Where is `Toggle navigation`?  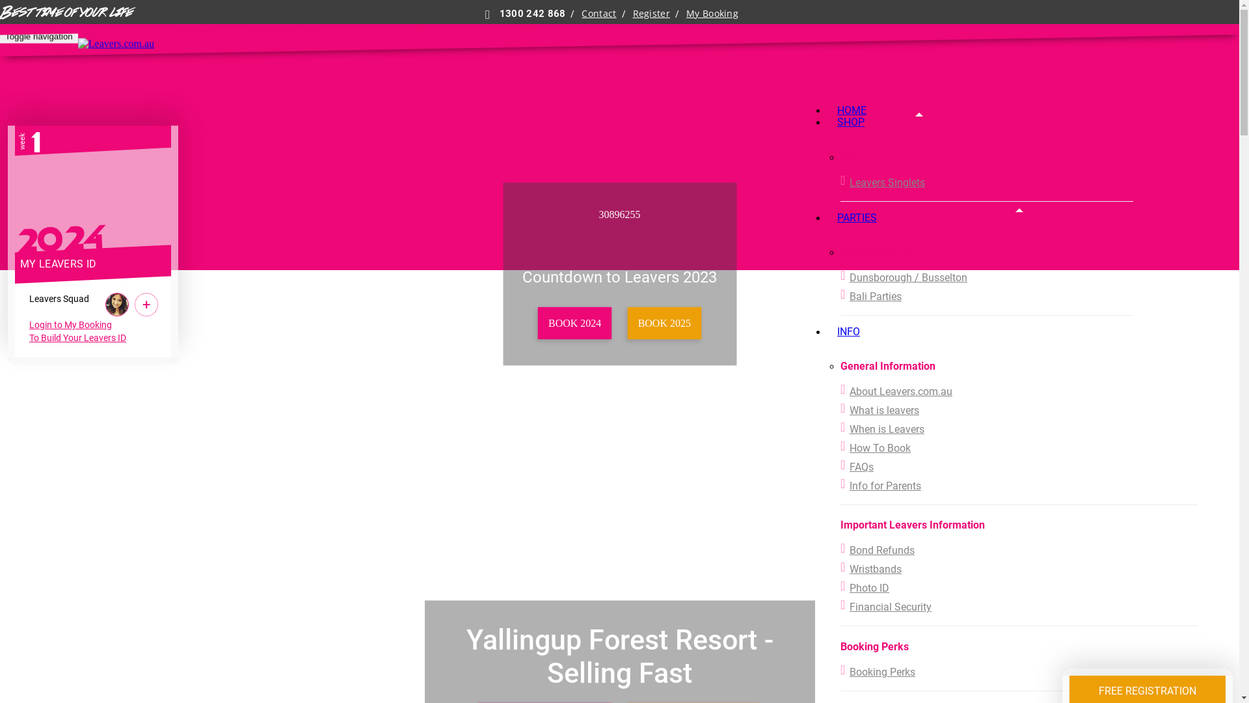 Toggle navigation is located at coordinates (39, 36).